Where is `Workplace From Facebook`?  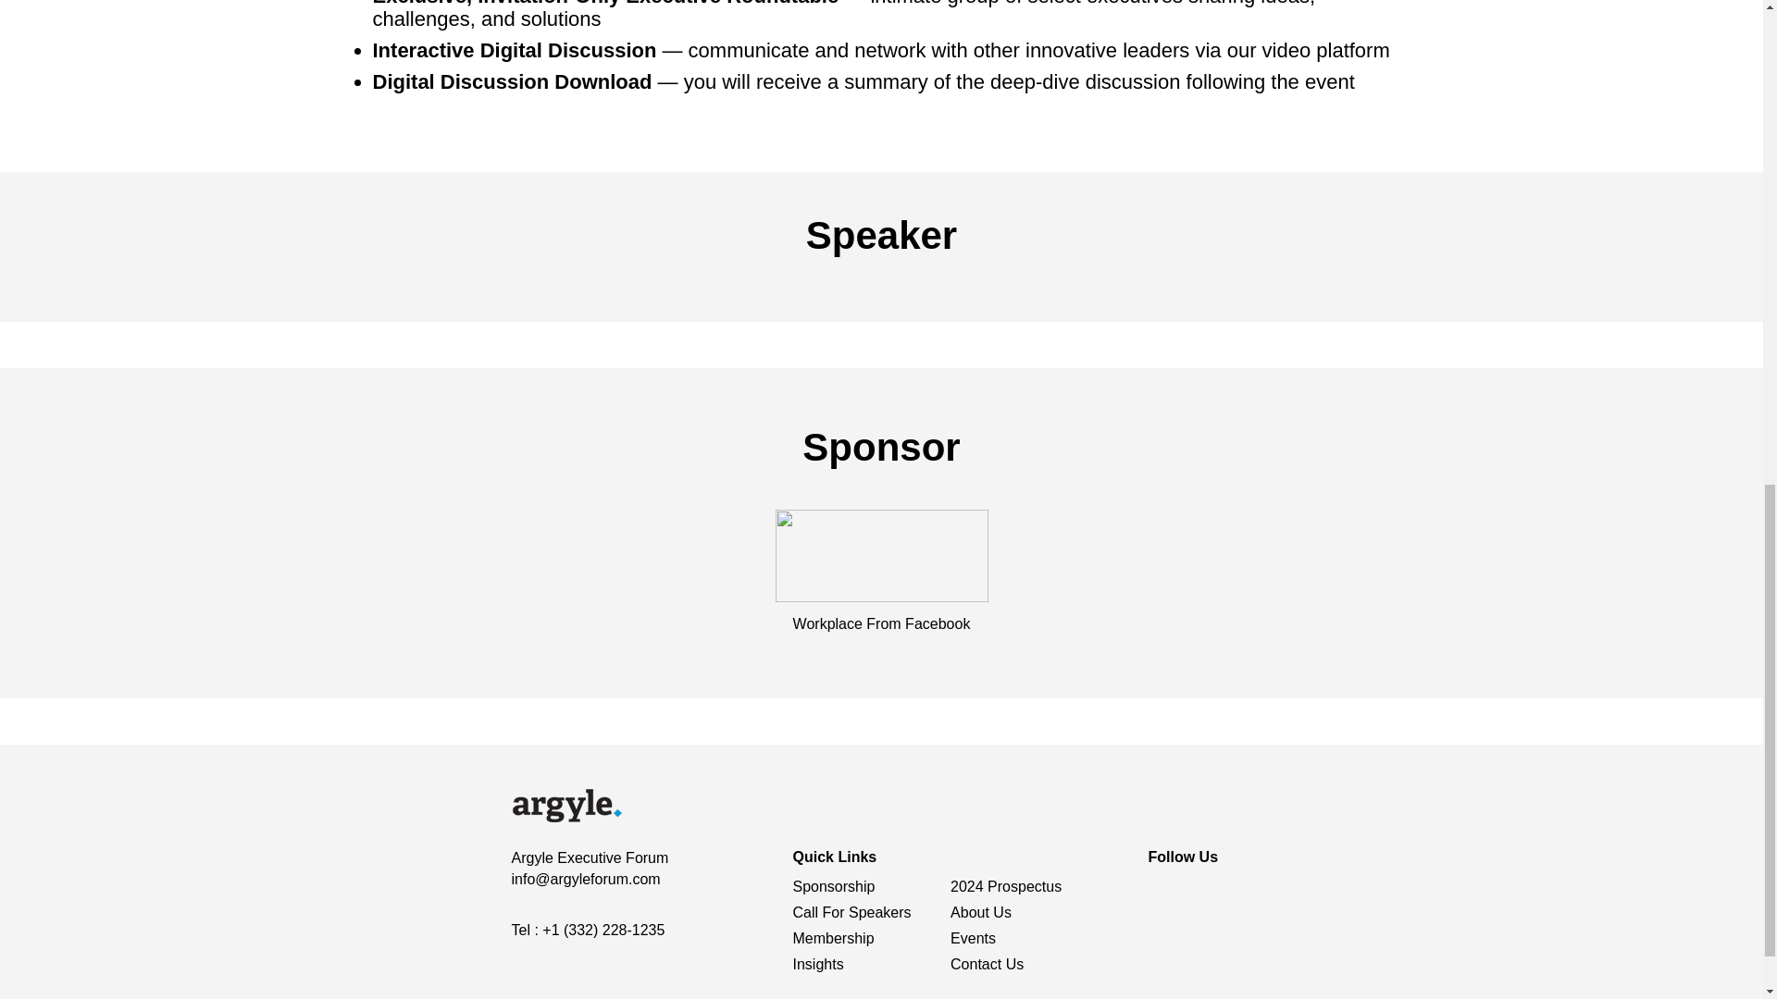 Workplace From Facebook is located at coordinates (881, 623).